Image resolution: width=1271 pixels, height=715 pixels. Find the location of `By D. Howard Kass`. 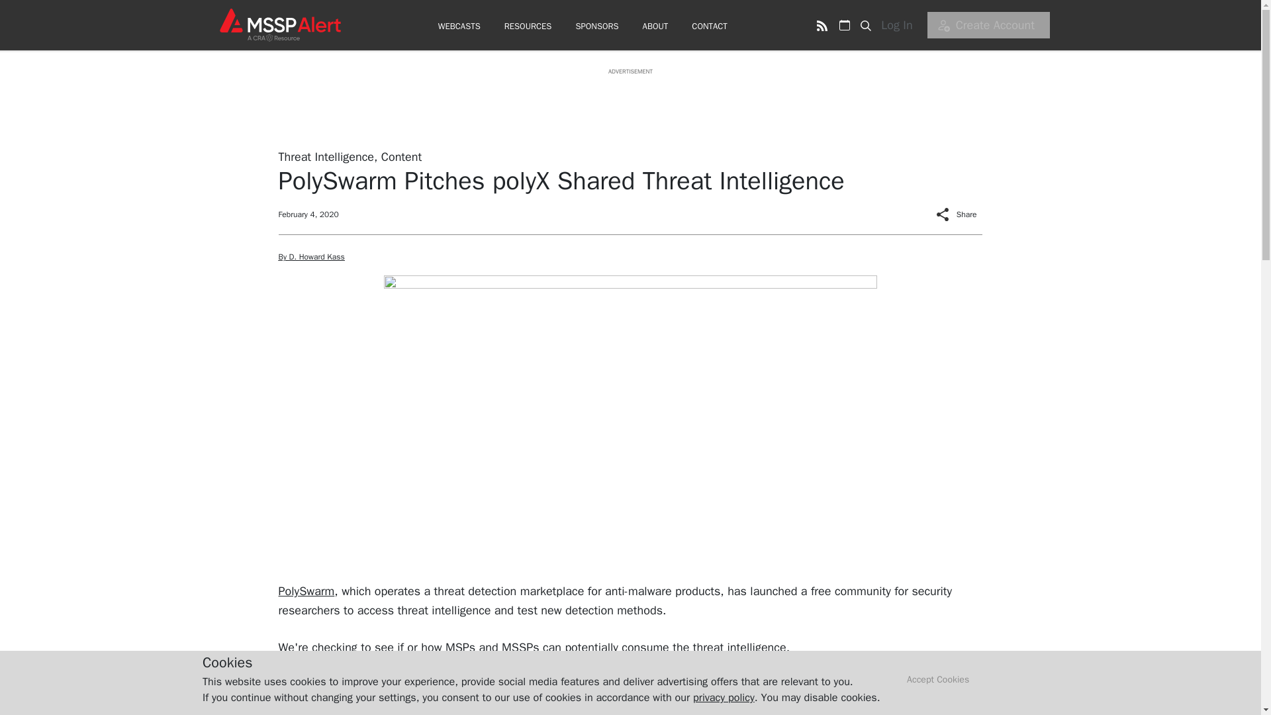

By D. Howard Kass is located at coordinates (311, 257).